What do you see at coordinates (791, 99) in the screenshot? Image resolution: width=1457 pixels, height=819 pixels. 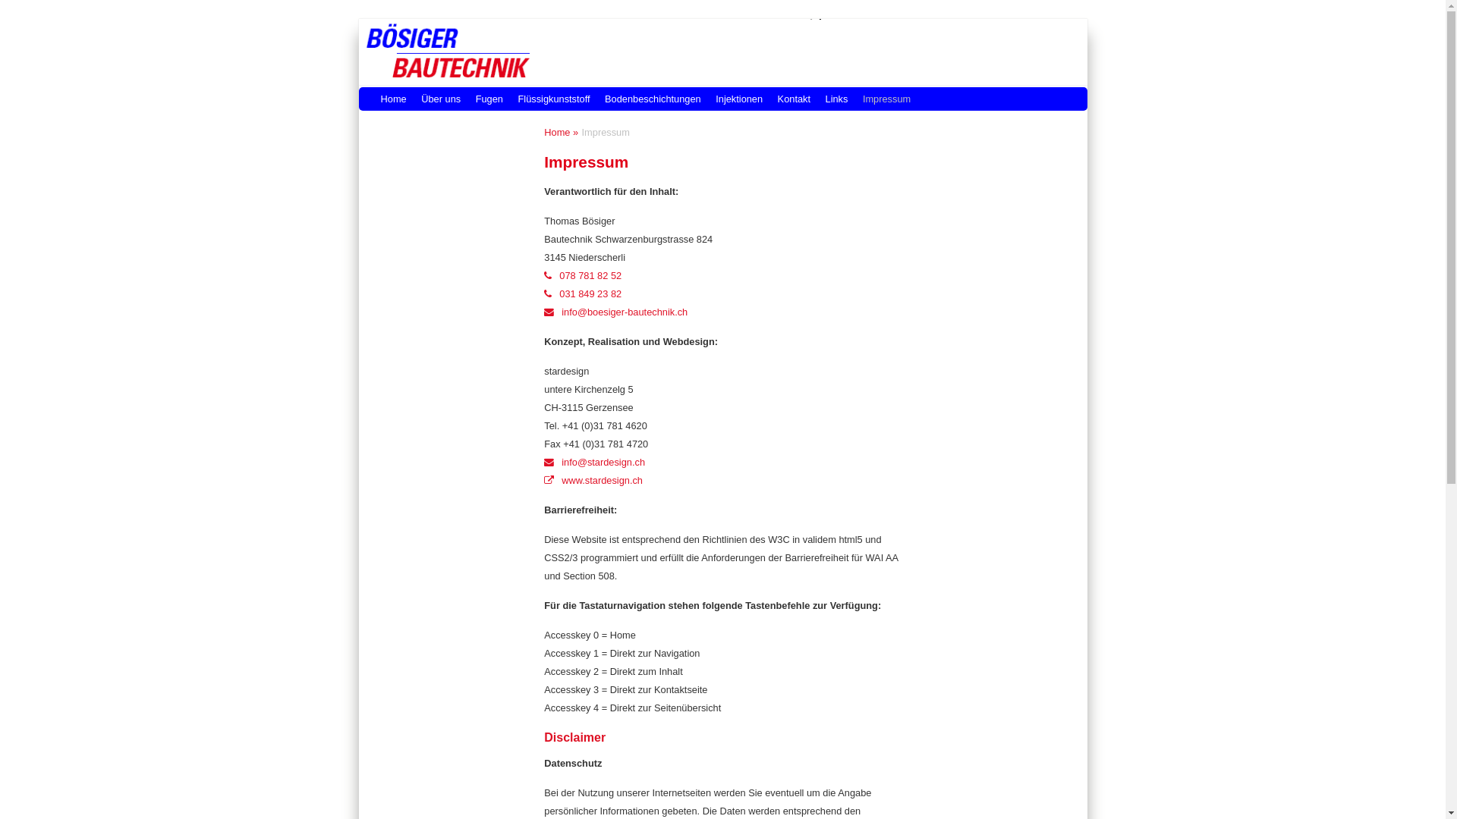 I see `Kontakt` at bounding box center [791, 99].